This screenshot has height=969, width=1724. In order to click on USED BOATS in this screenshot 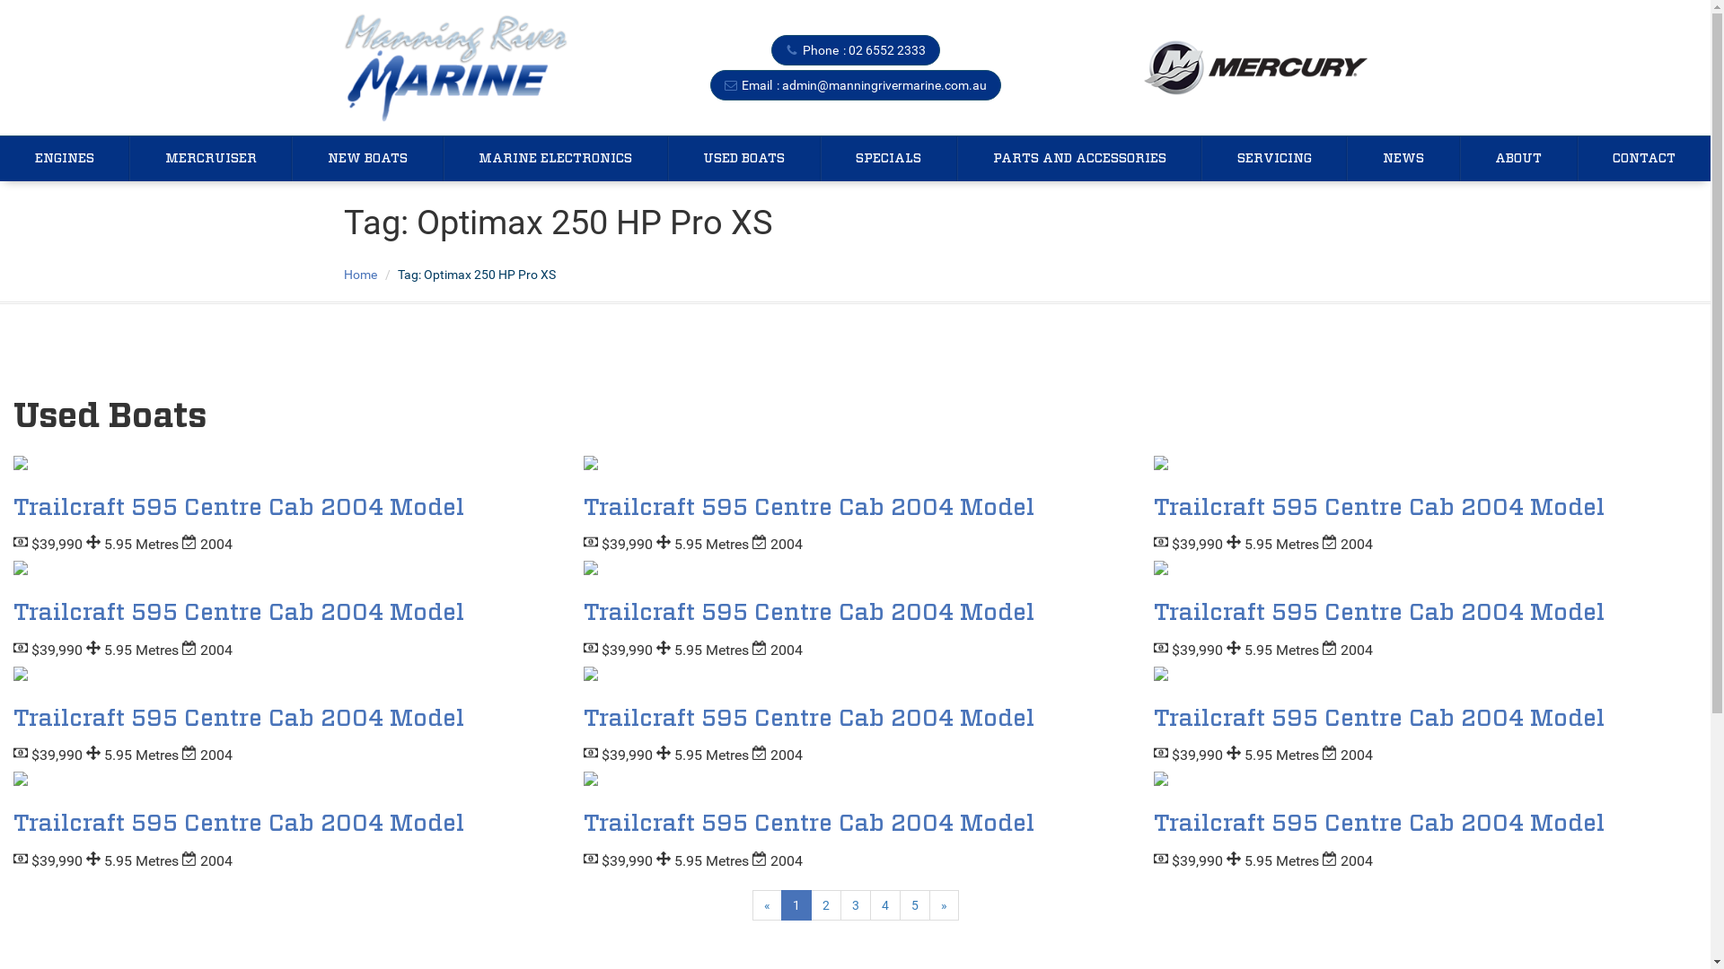, I will do `click(744, 159)`.